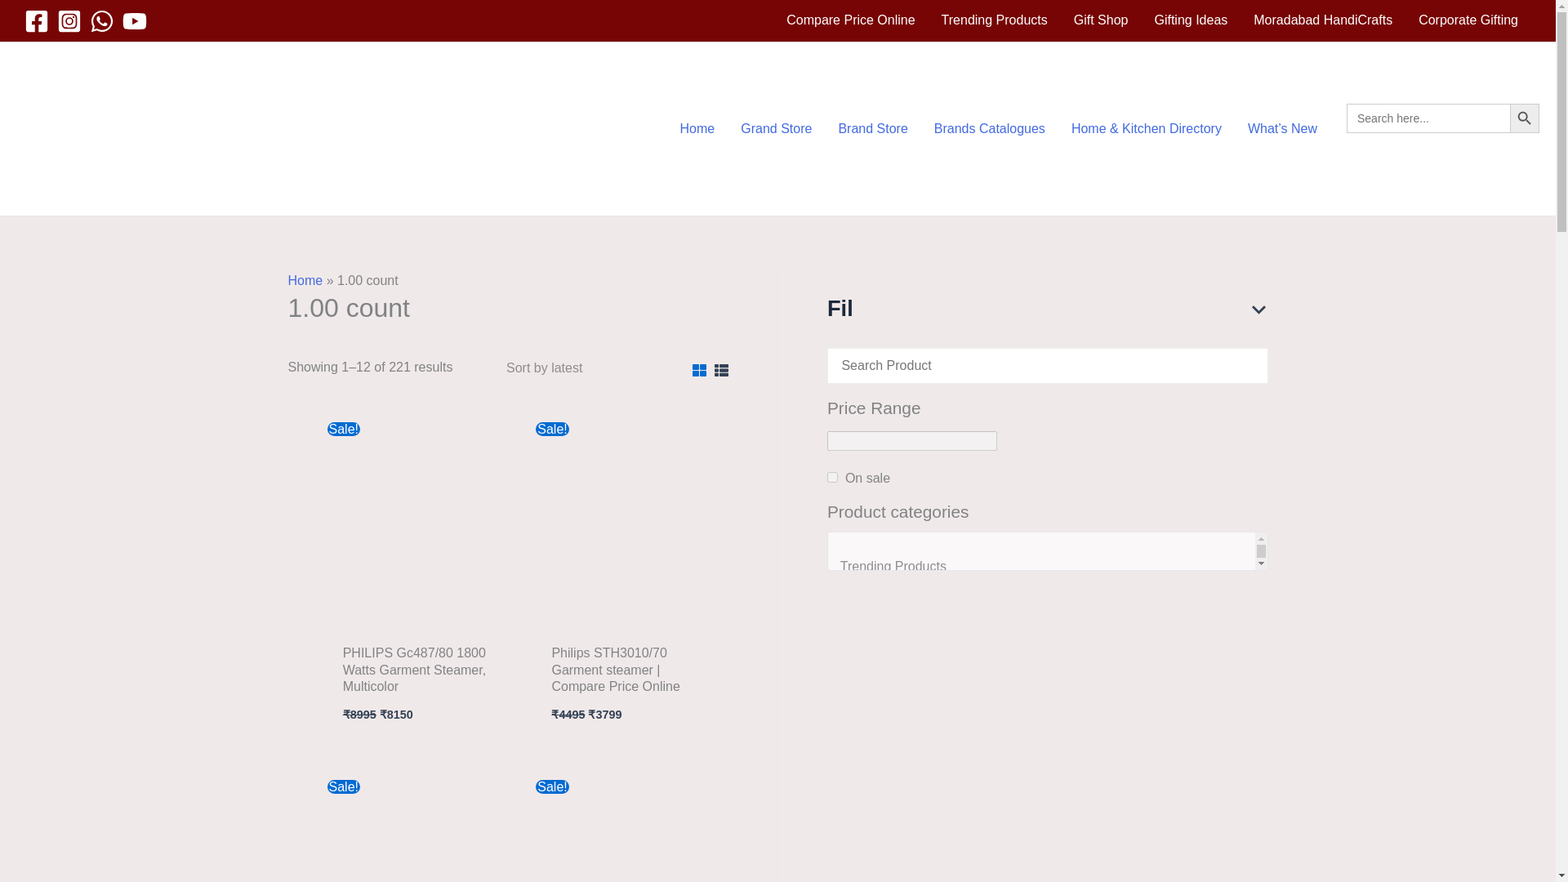 The width and height of the screenshot is (1568, 882). Describe the element at coordinates (995, 20) in the screenshot. I see `Trending Products` at that location.